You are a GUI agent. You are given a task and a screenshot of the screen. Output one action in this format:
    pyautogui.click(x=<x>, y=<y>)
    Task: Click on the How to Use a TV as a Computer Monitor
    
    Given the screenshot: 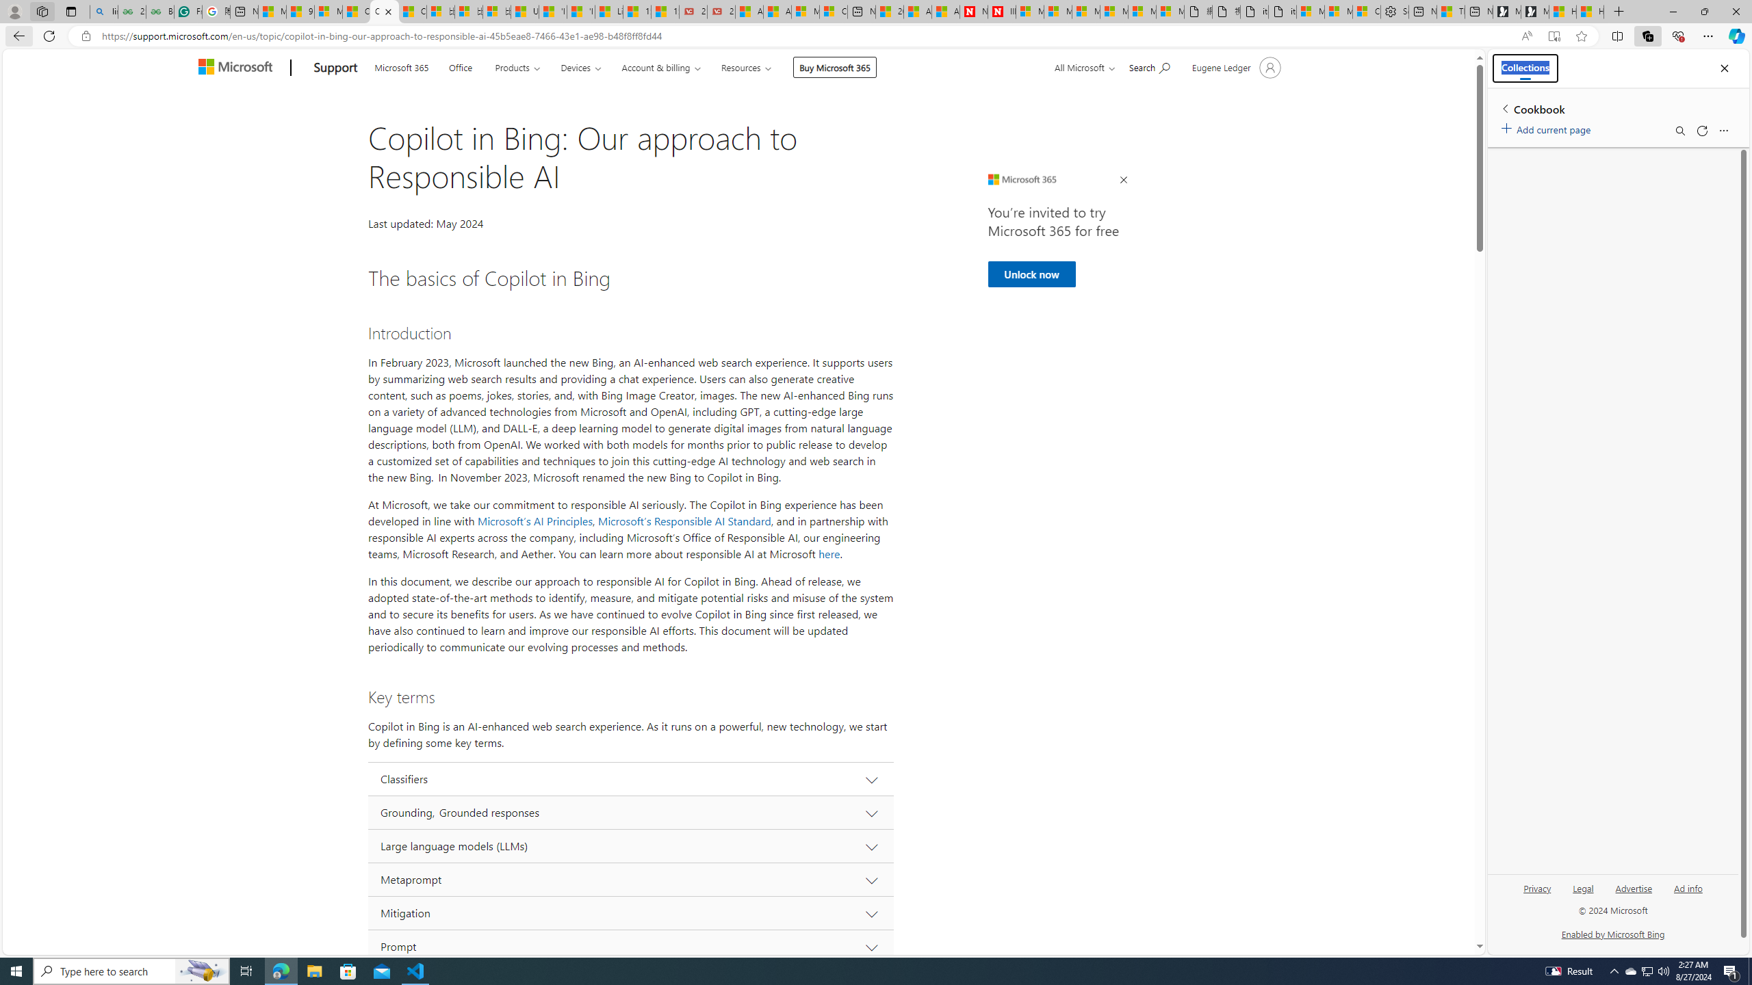 What is the action you would take?
    pyautogui.click(x=1589, y=12)
    